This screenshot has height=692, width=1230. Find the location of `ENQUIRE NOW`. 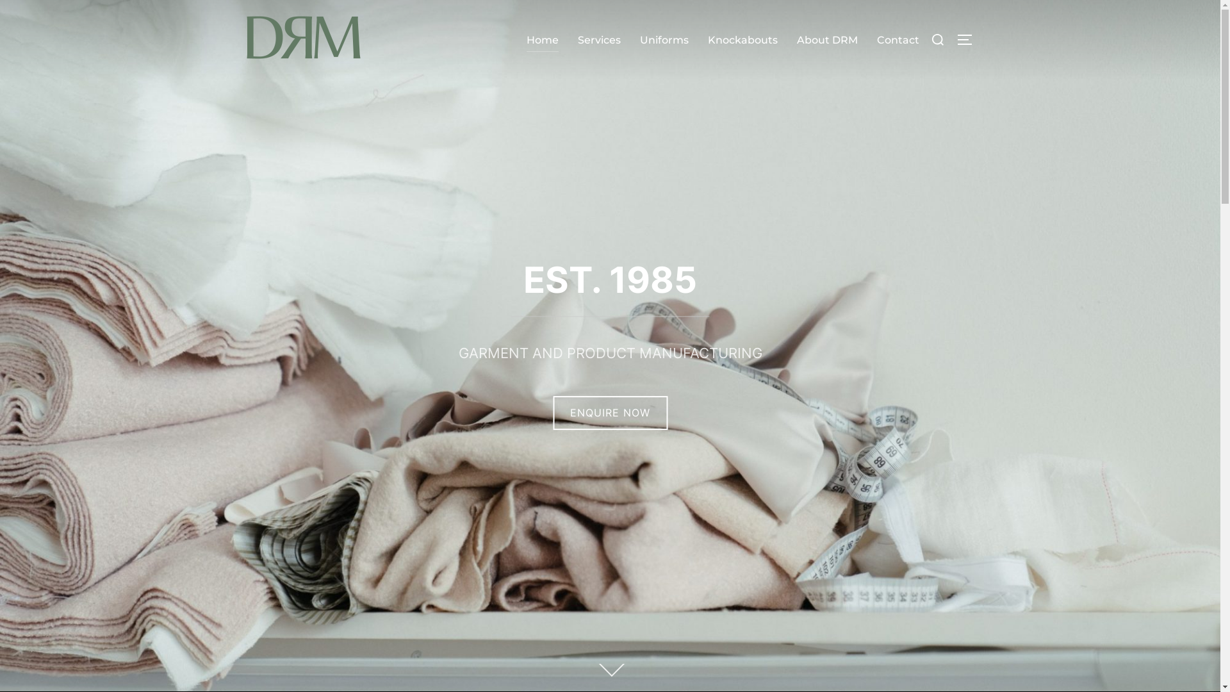

ENQUIRE NOW is located at coordinates (610, 413).